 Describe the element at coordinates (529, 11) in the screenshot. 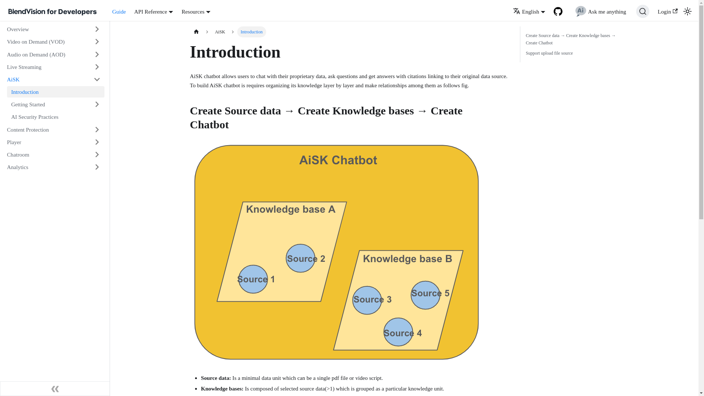

I see `English` at that location.